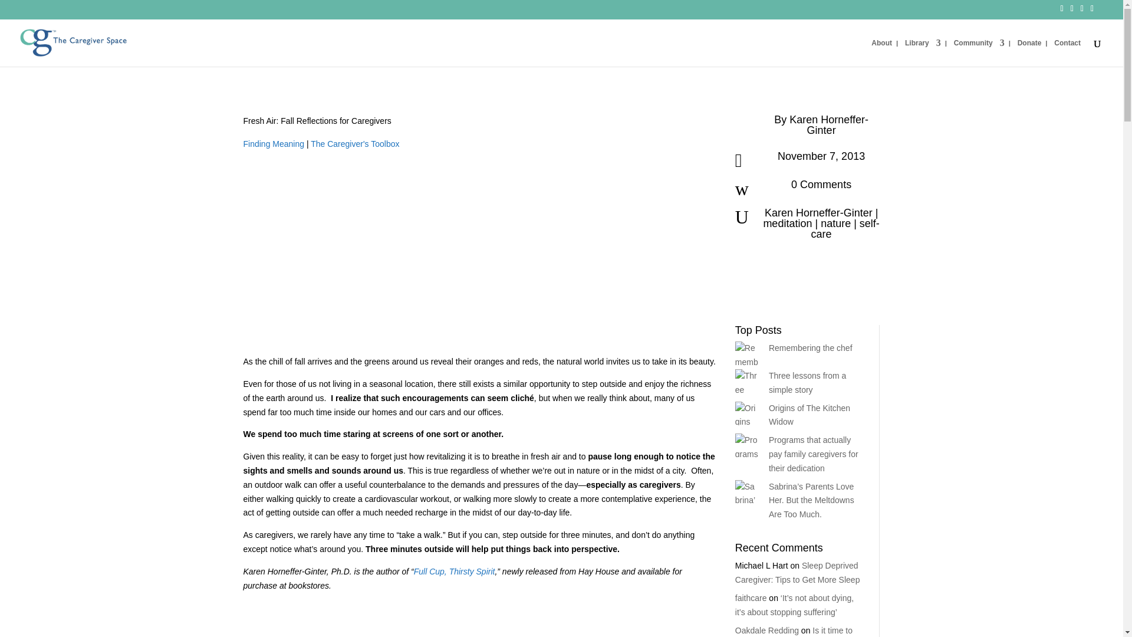  Describe the element at coordinates (794, 631) in the screenshot. I see `Is it time to consider assisted living?` at that location.